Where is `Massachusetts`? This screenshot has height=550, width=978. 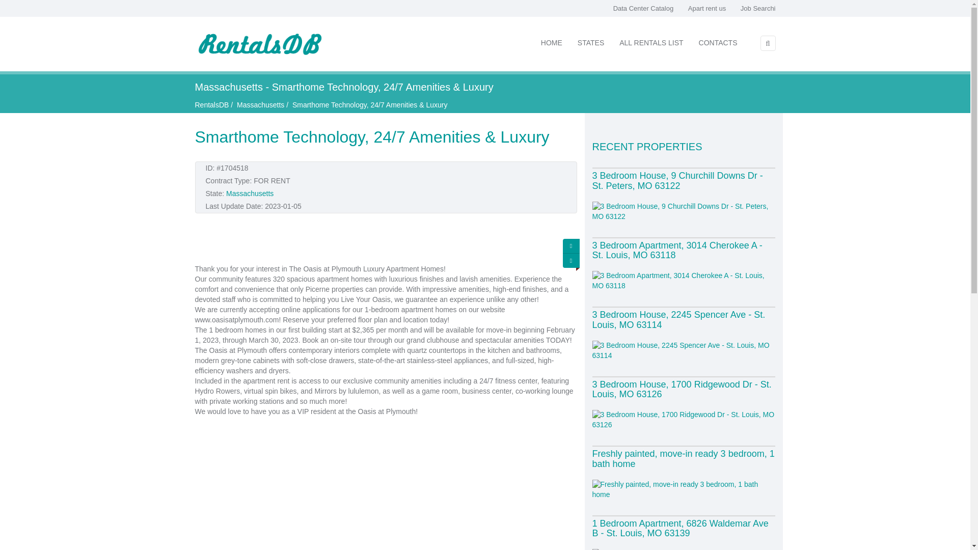
Massachusetts is located at coordinates (260, 104).